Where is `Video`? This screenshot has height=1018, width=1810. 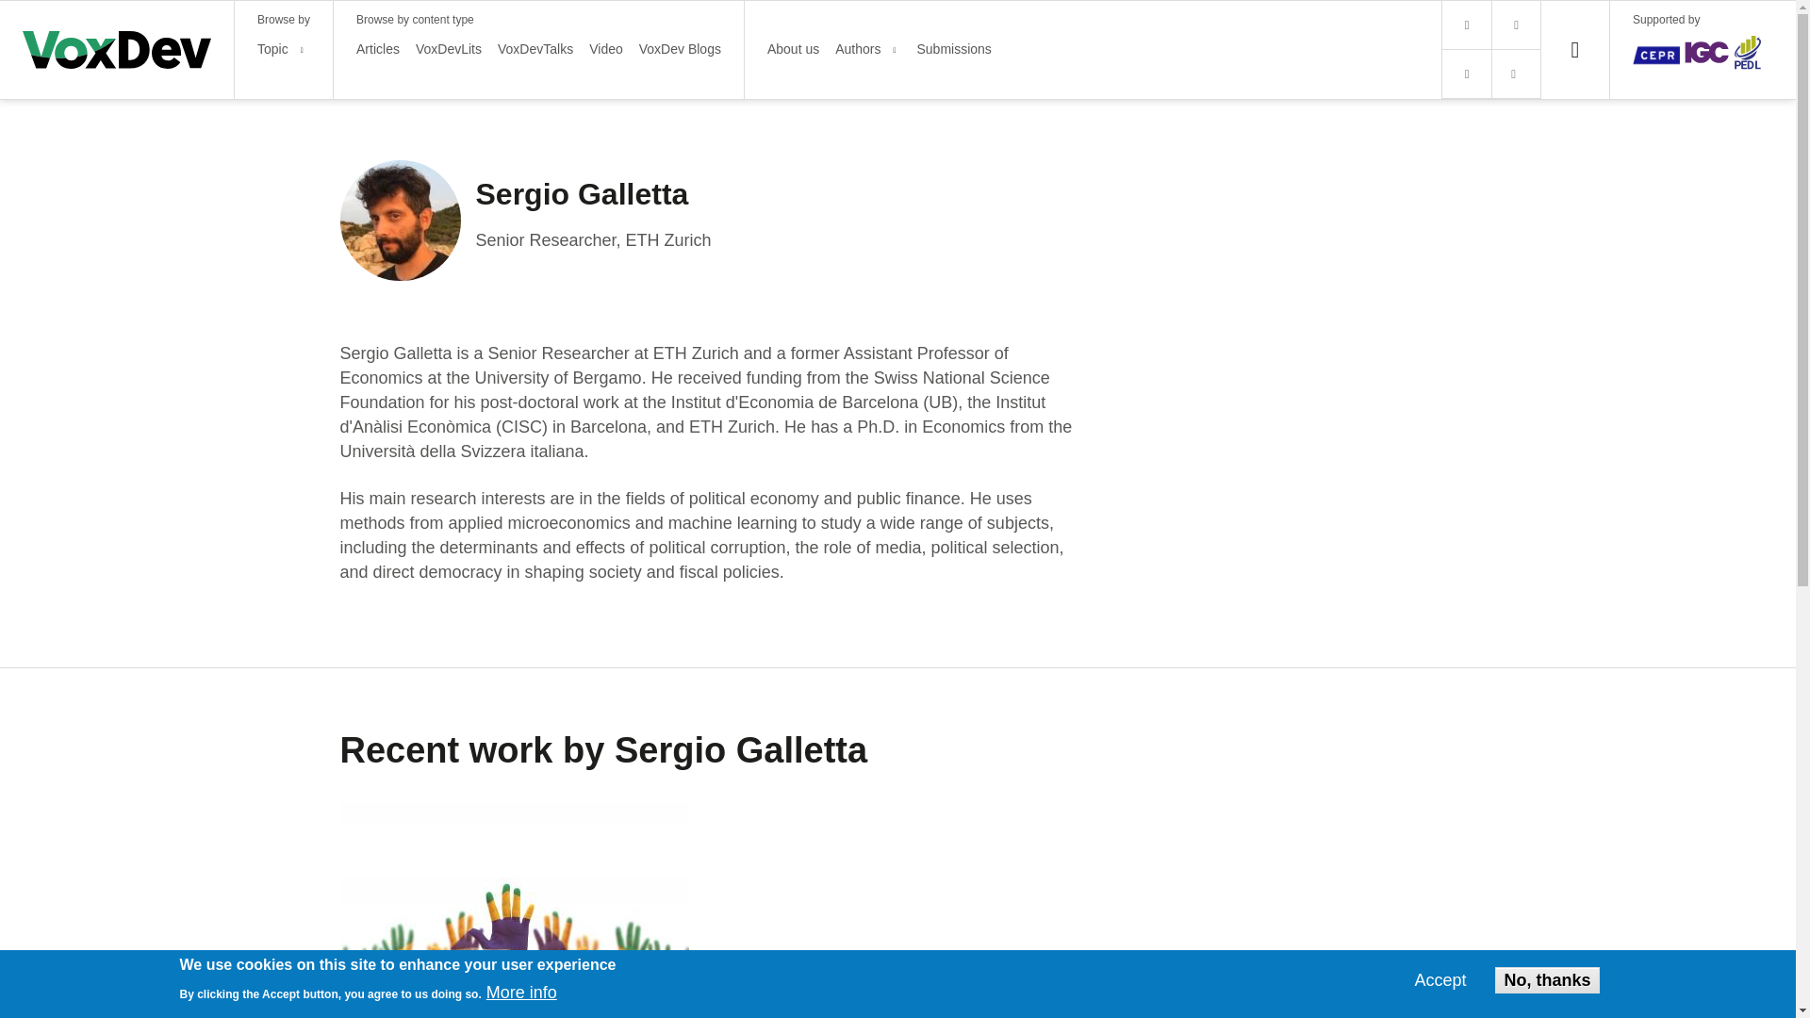 Video is located at coordinates (605, 49).